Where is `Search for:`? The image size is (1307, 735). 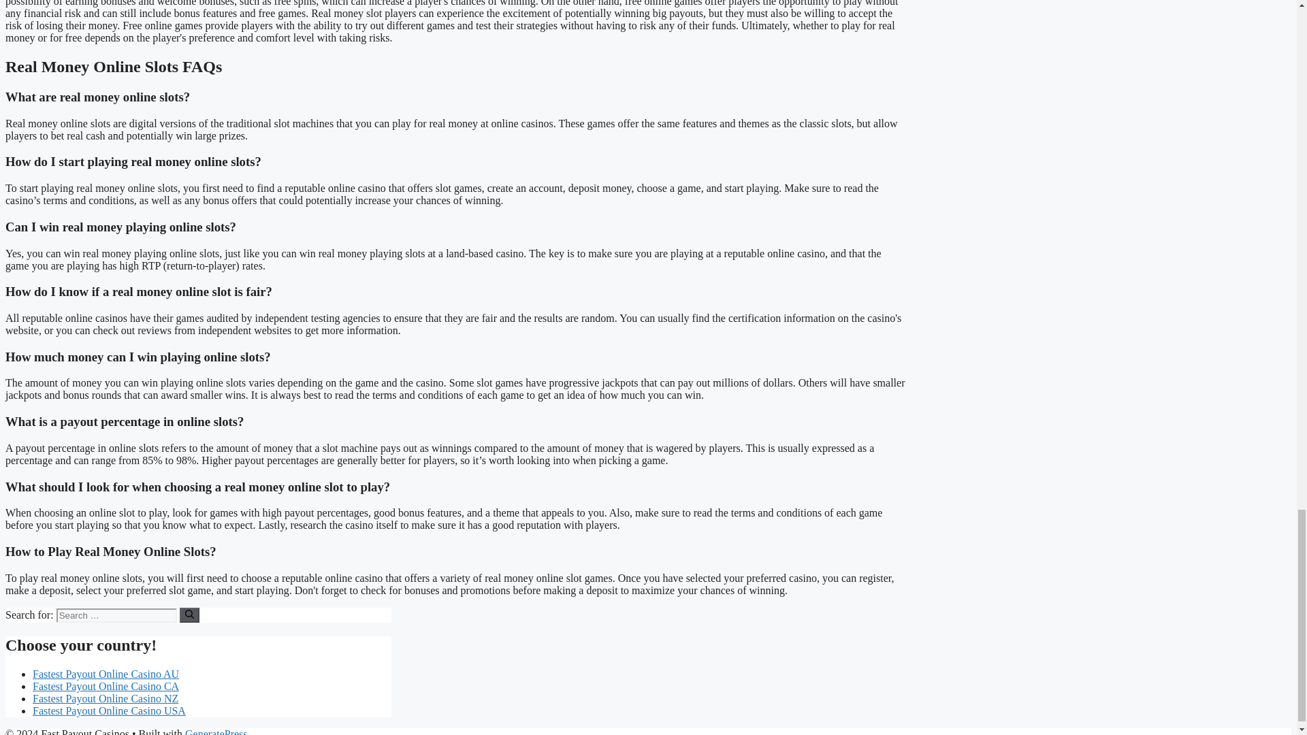 Search for: is located at coordinates (116, 615).